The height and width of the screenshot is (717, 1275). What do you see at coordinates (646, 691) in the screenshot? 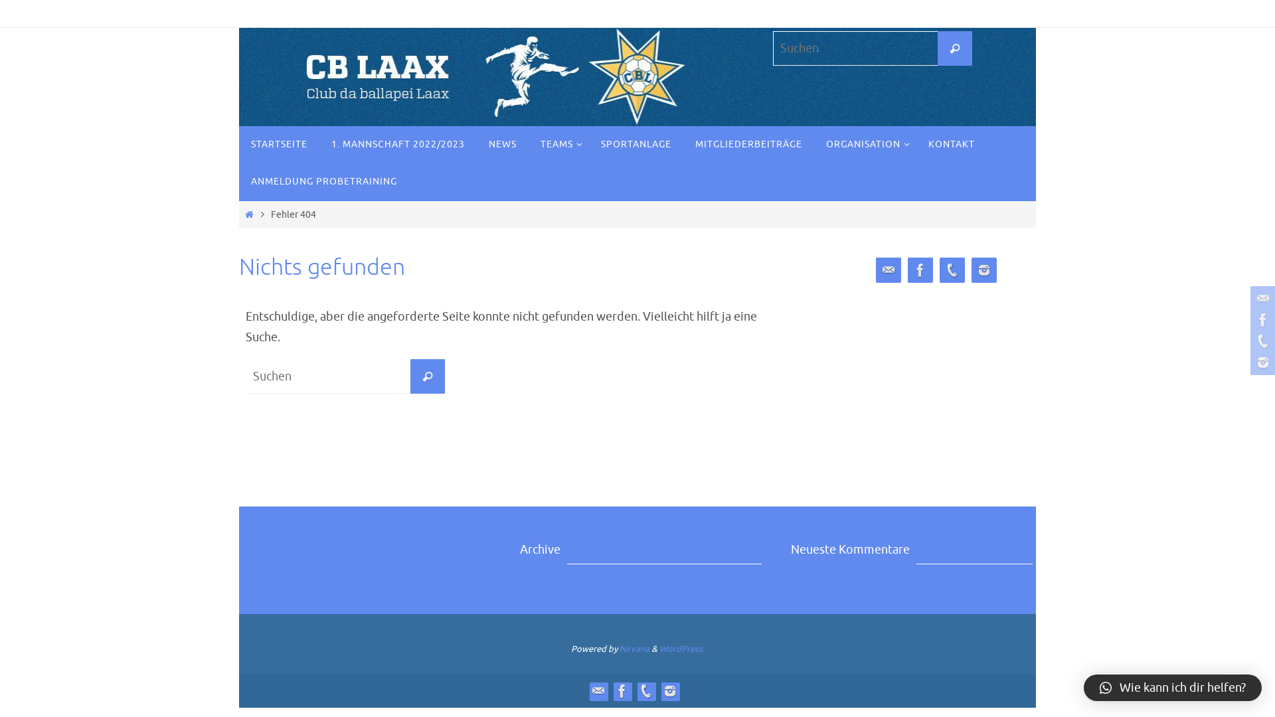
I see `Phone` at bounding box center [646, 691].